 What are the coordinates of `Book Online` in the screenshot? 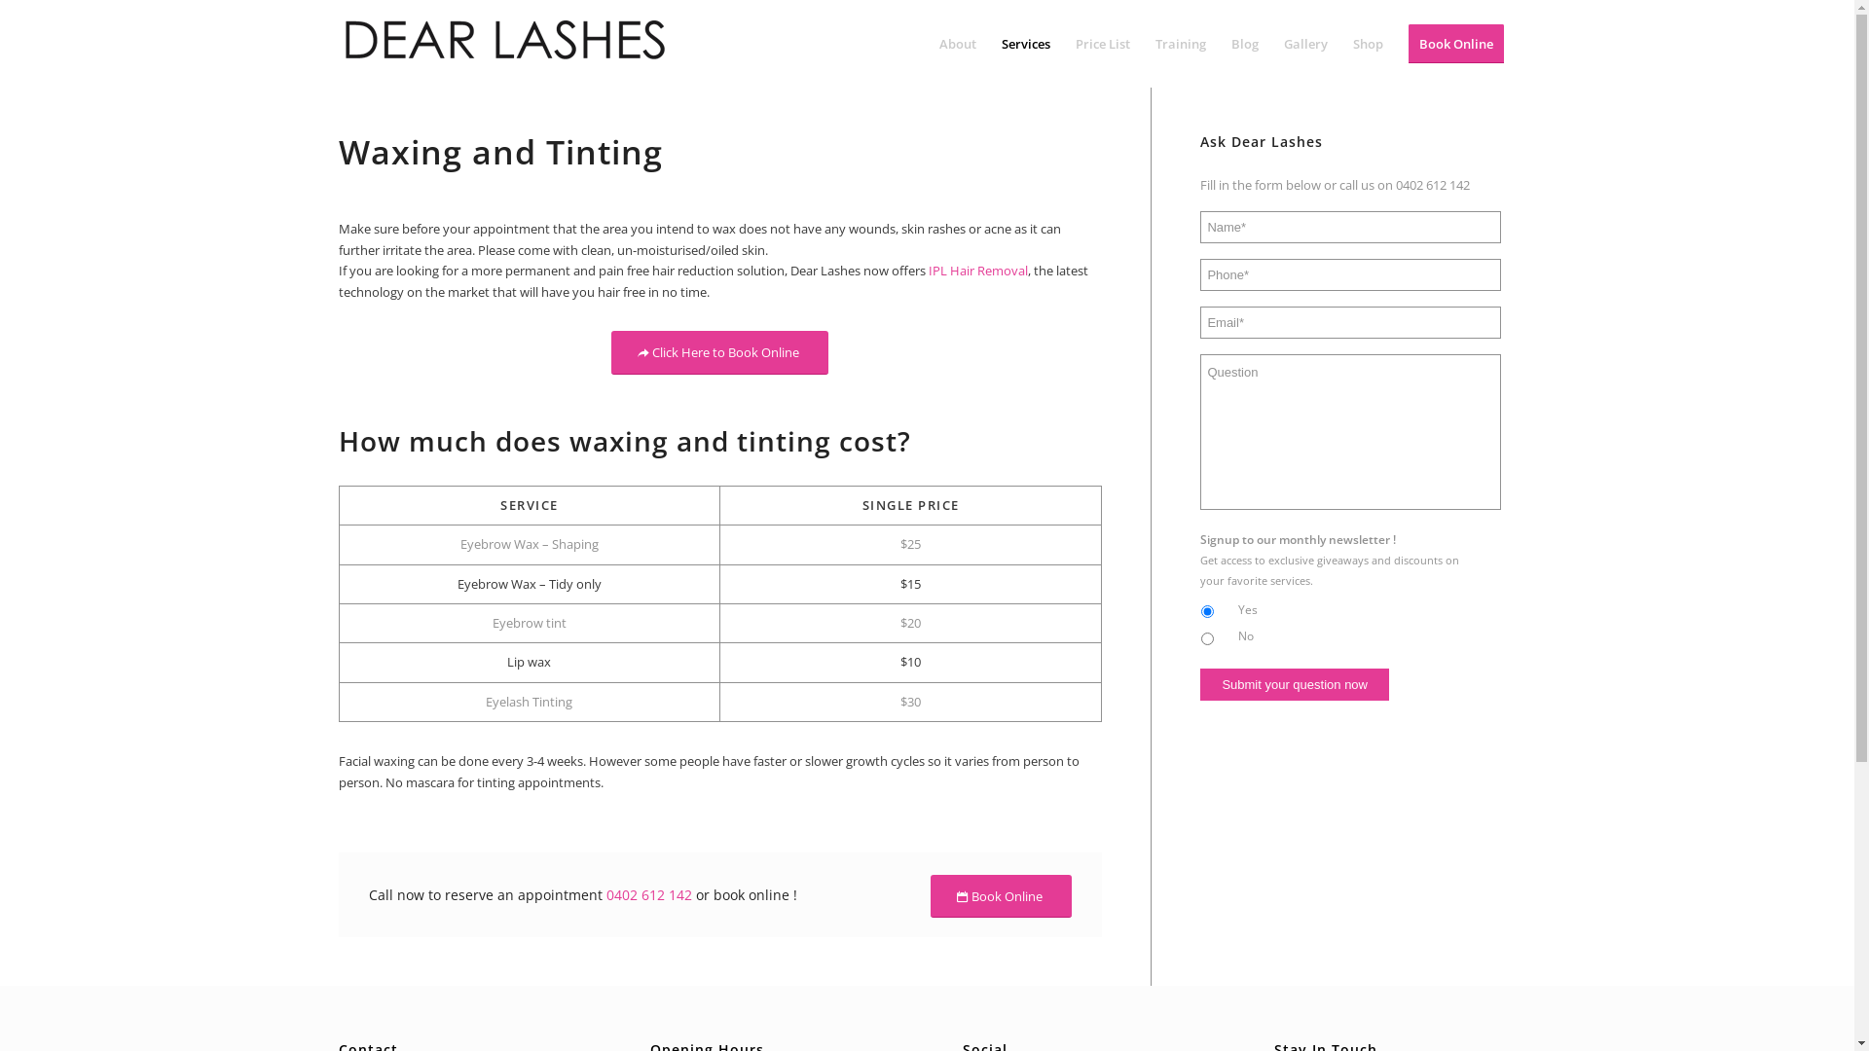 It's located at (1001, 897).